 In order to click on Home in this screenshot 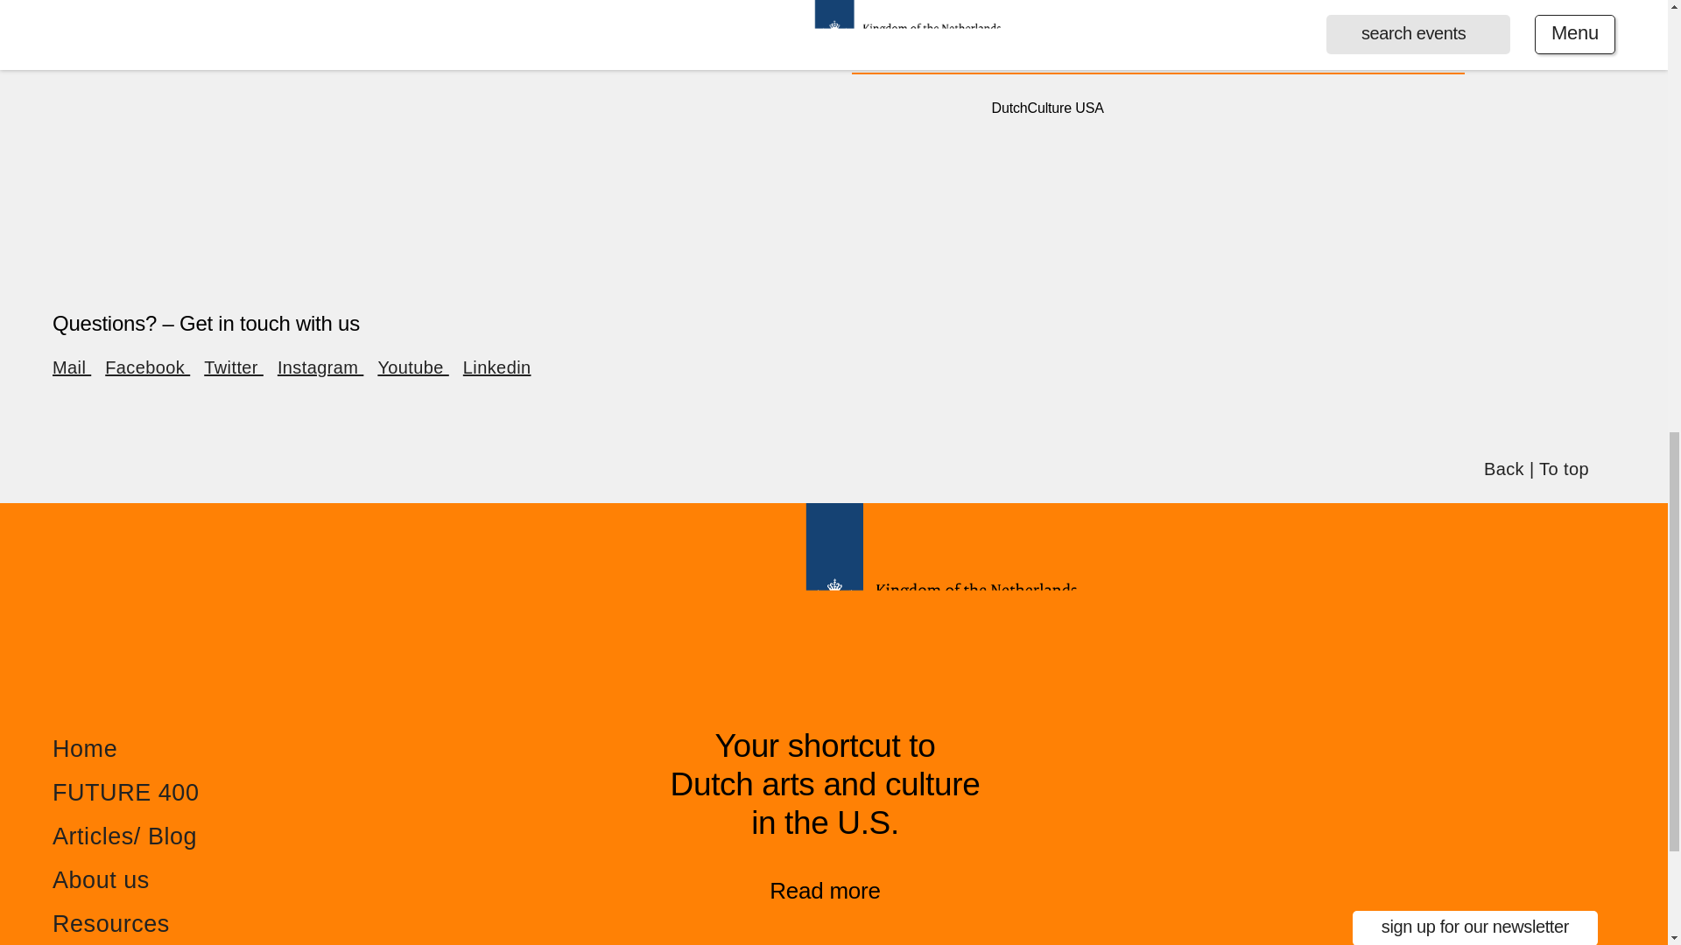, I will do `click(84, 749)`.